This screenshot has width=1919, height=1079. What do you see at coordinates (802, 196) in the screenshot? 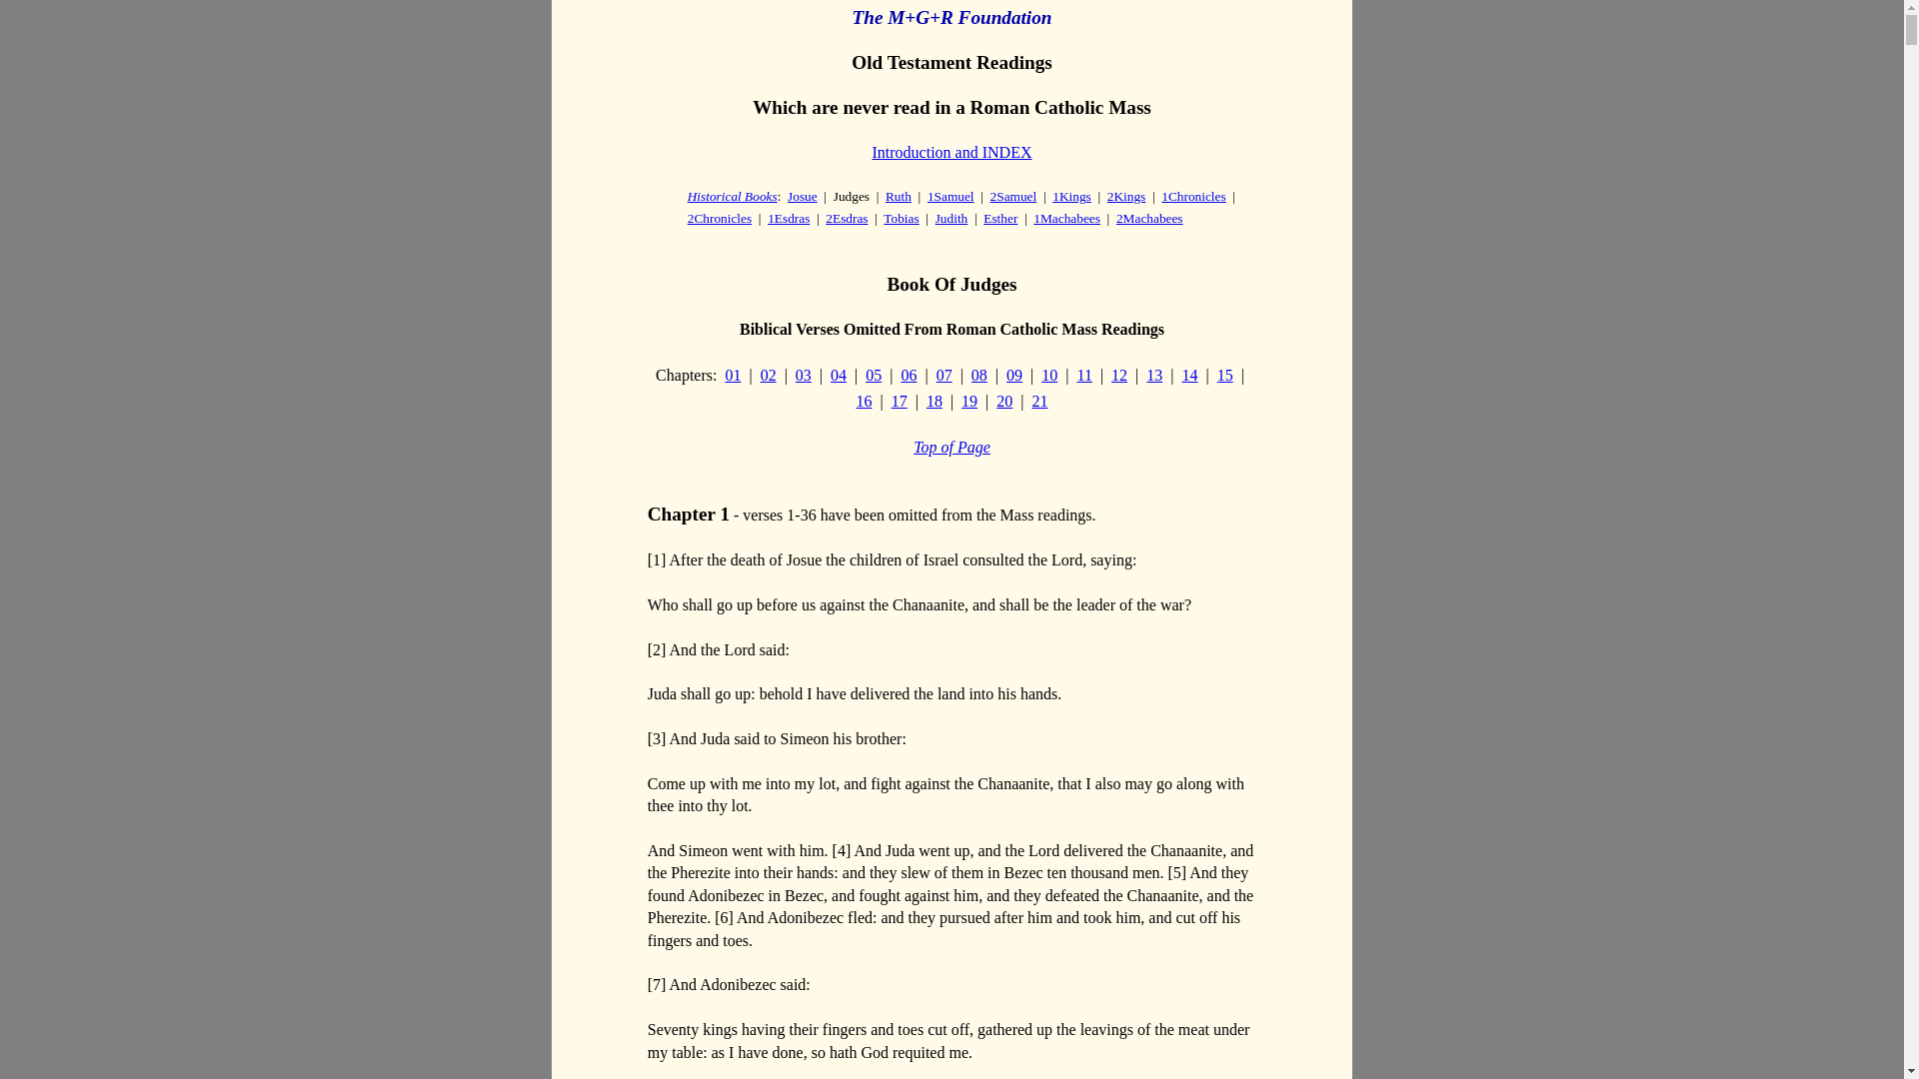
I see `Josue` at bounding box center [802, 196].